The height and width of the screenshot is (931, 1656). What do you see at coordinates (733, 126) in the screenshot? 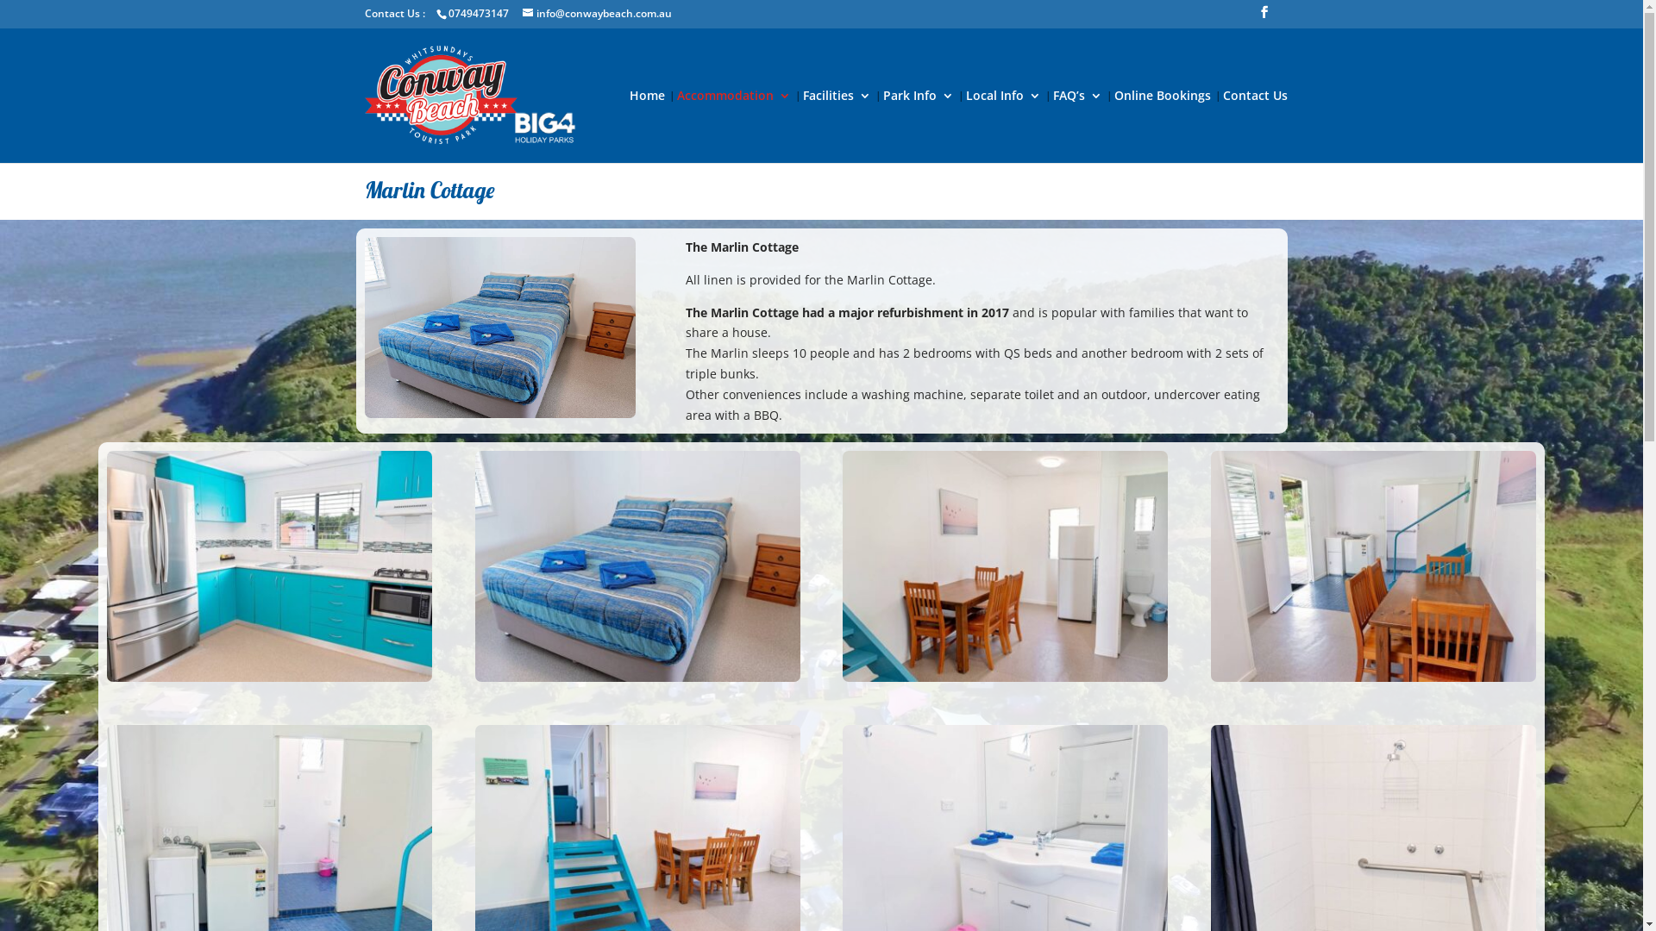
I see `Accommodation` at bounding box center [733, 126].